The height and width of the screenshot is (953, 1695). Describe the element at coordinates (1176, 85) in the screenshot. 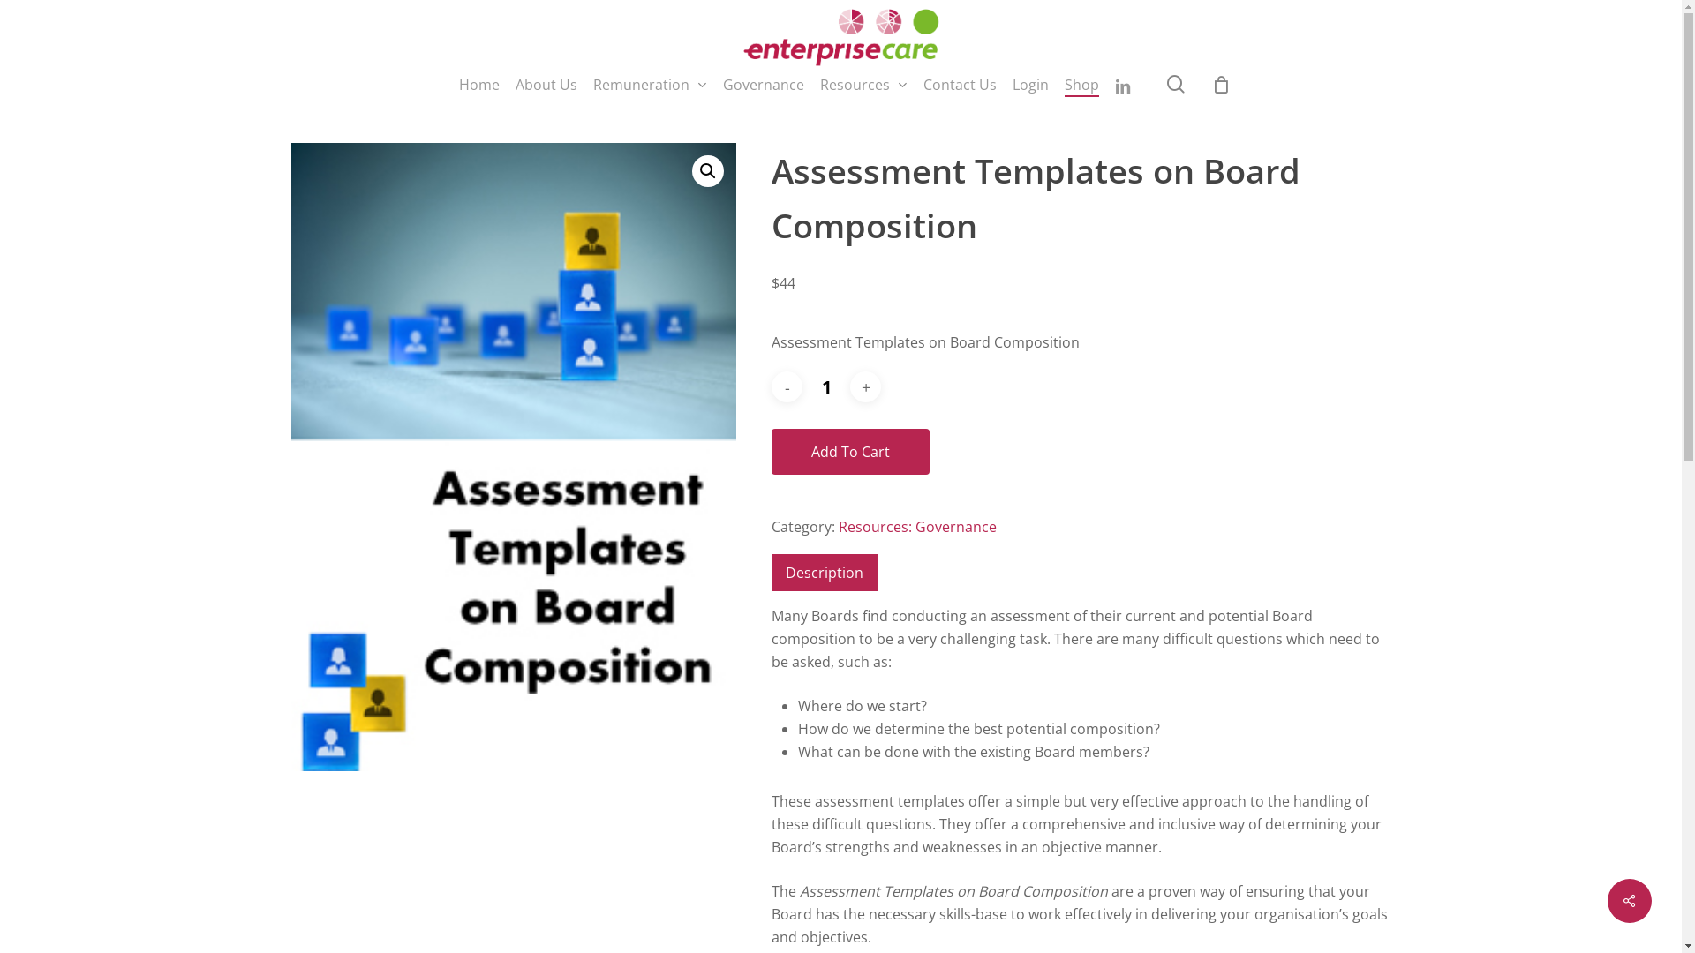

I see `search` at that location.